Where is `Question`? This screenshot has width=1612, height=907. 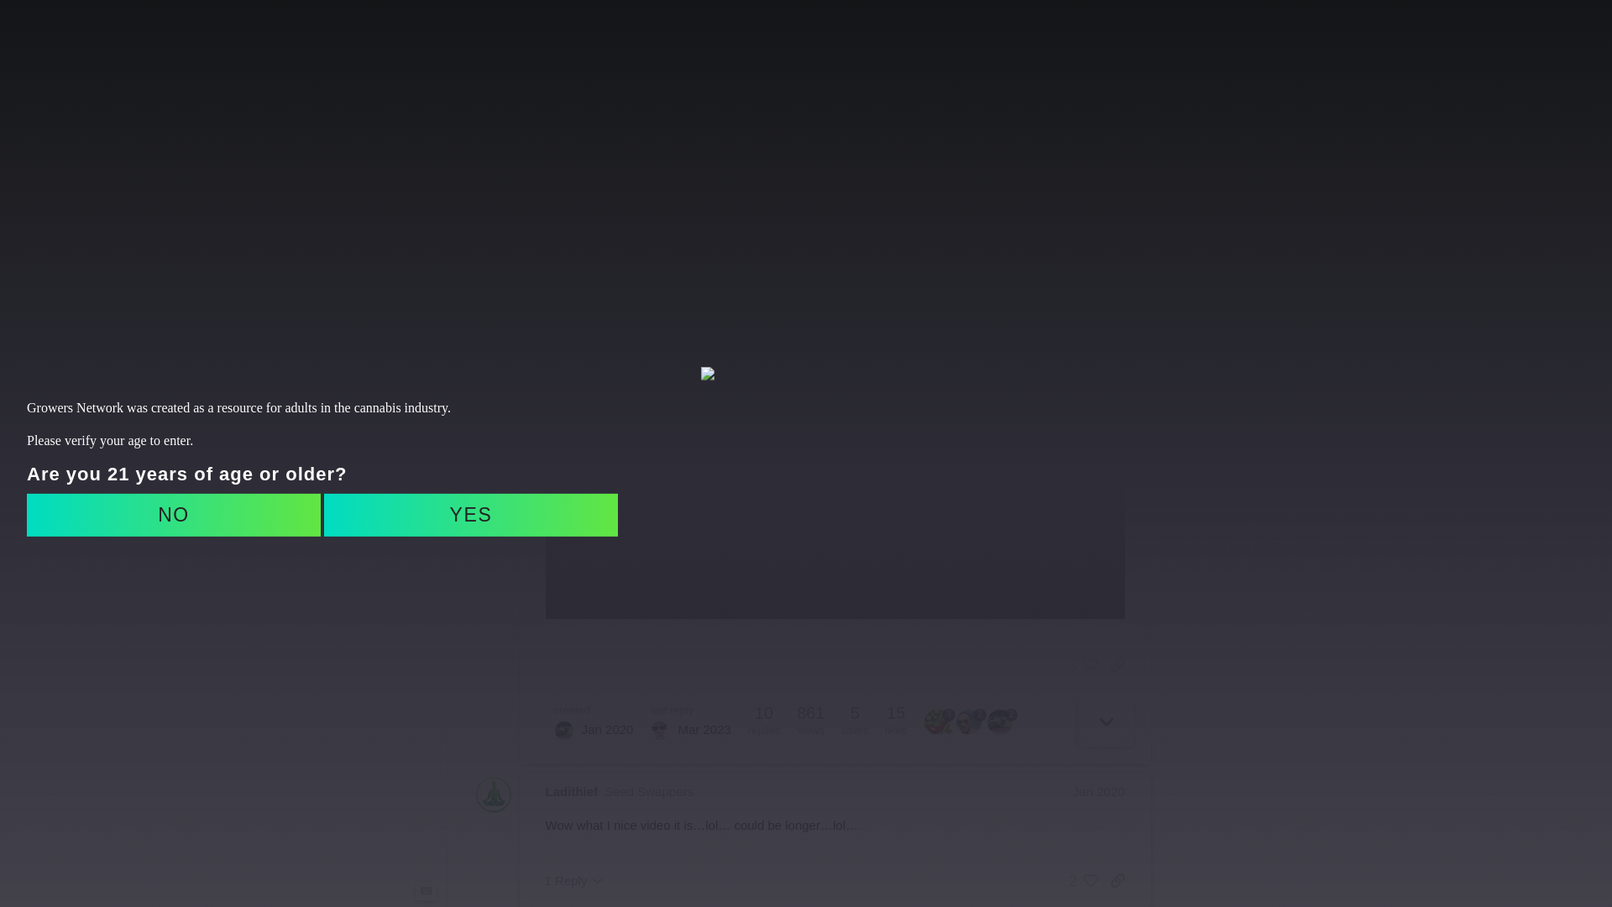
Question is located at coordinates (339, 445).